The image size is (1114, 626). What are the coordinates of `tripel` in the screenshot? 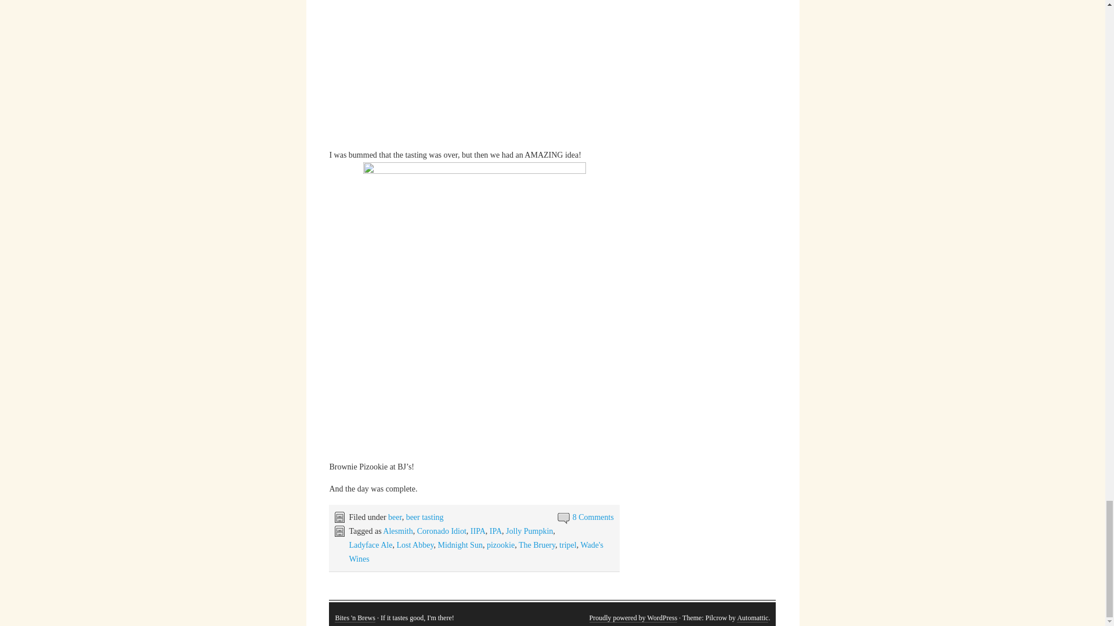 It's located at (567, 545).